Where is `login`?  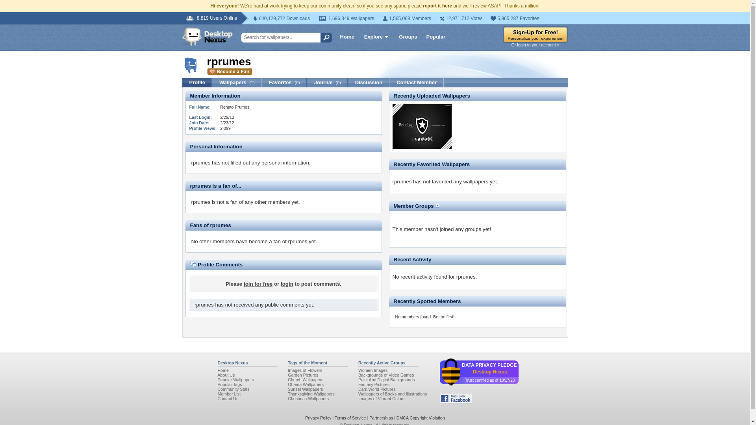
login is located at coordinates (287, 284).